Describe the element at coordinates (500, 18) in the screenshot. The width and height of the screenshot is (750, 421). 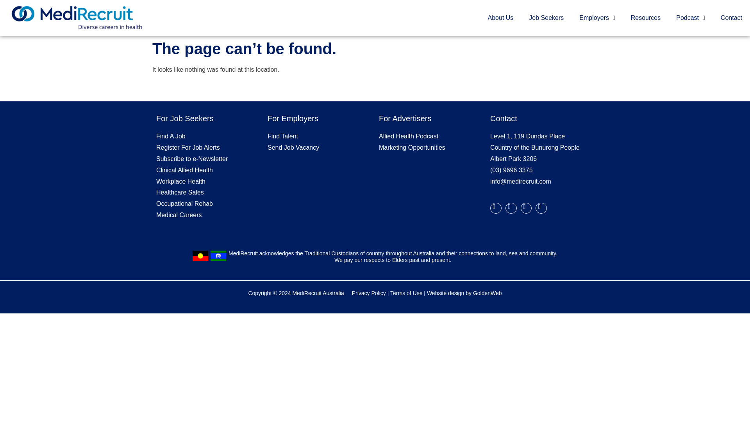
I see `About Us` at that location.